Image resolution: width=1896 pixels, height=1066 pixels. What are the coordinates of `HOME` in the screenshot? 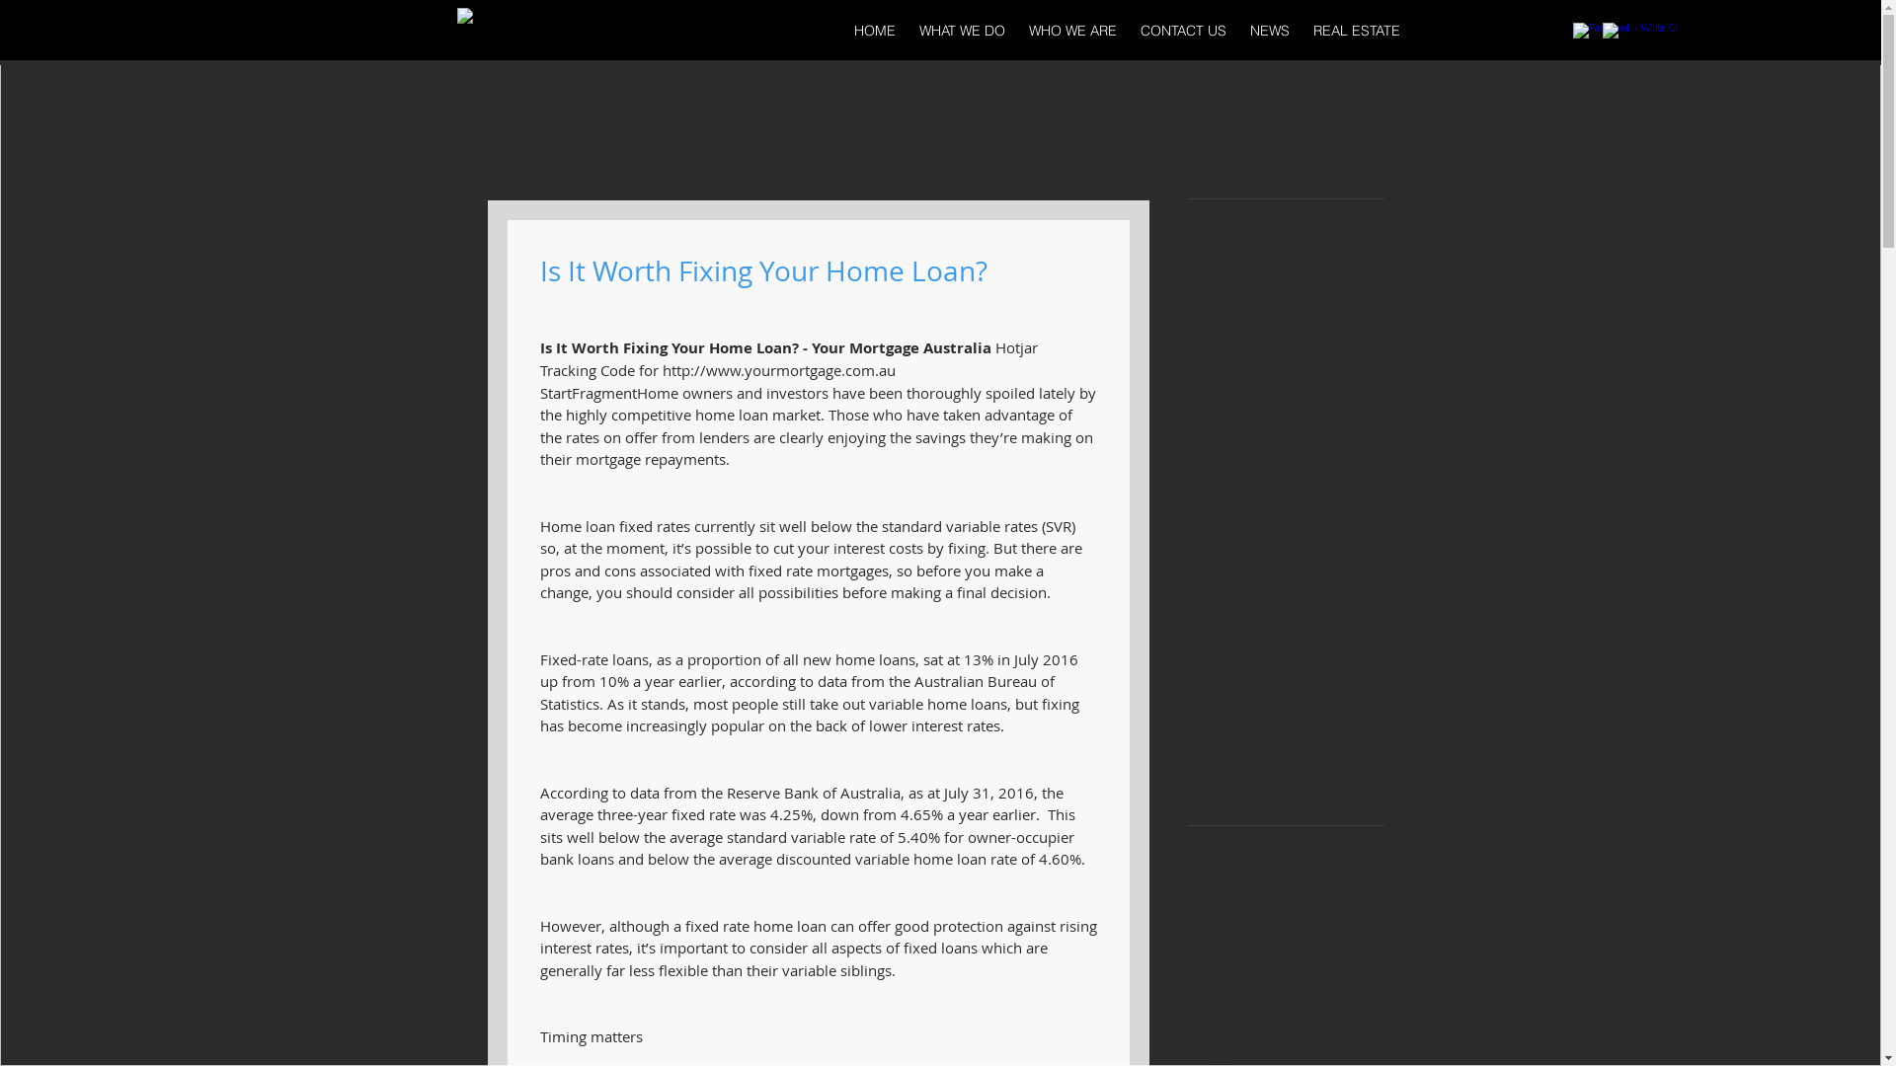 It's located at (874, 31).